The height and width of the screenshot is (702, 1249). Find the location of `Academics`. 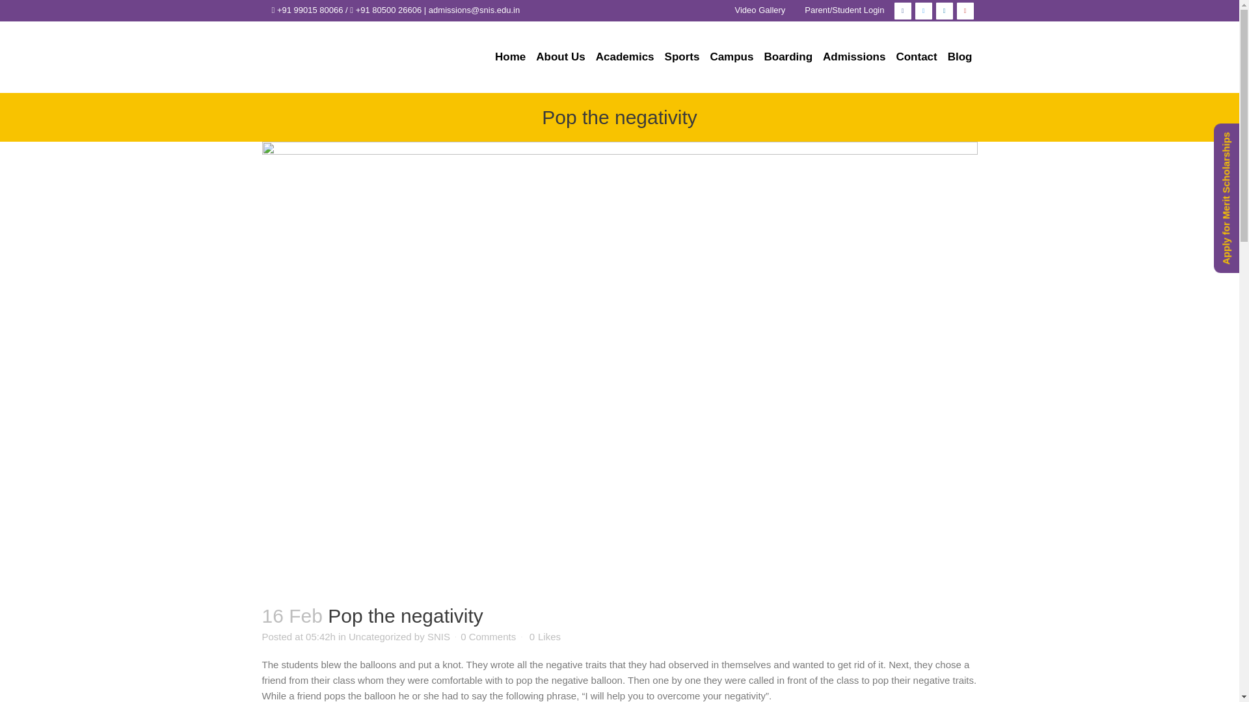

Academics is located at coordinates (624, 57).